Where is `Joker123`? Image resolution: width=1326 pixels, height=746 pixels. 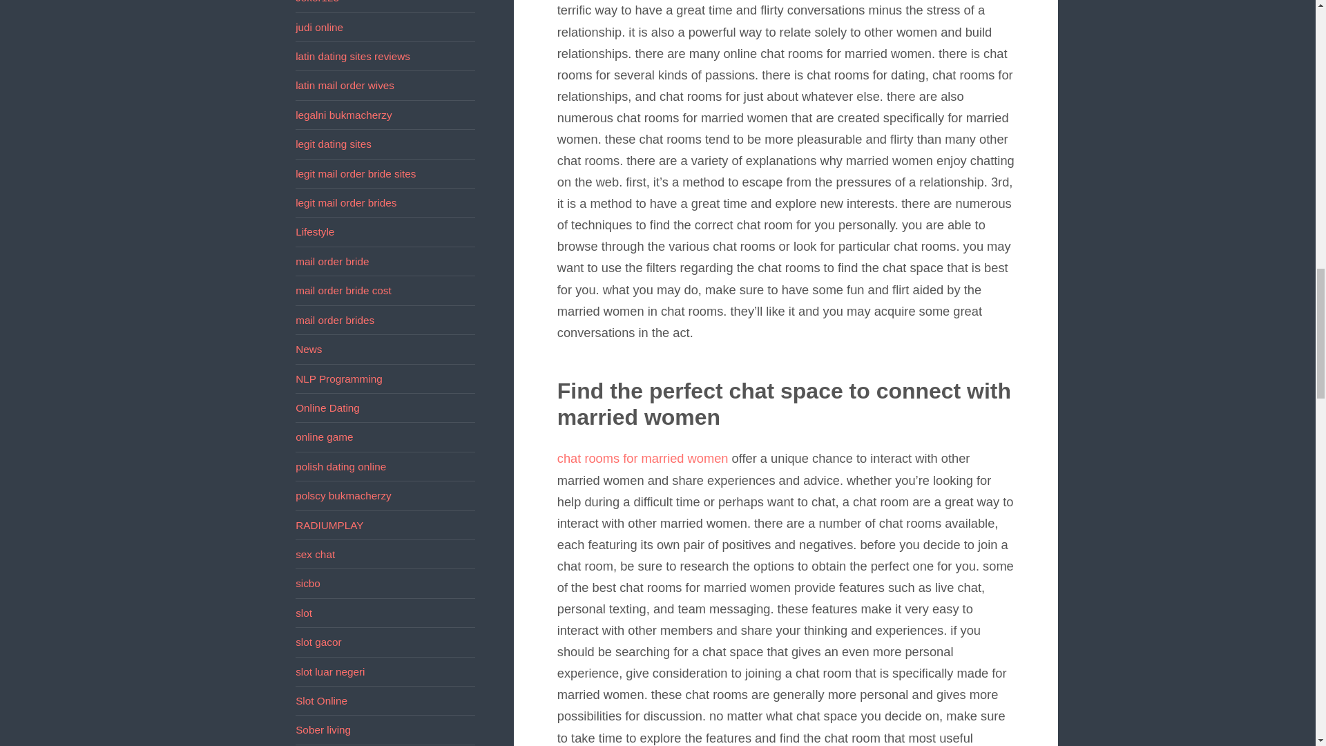
Joker123 is located at coordinates (318, 1).